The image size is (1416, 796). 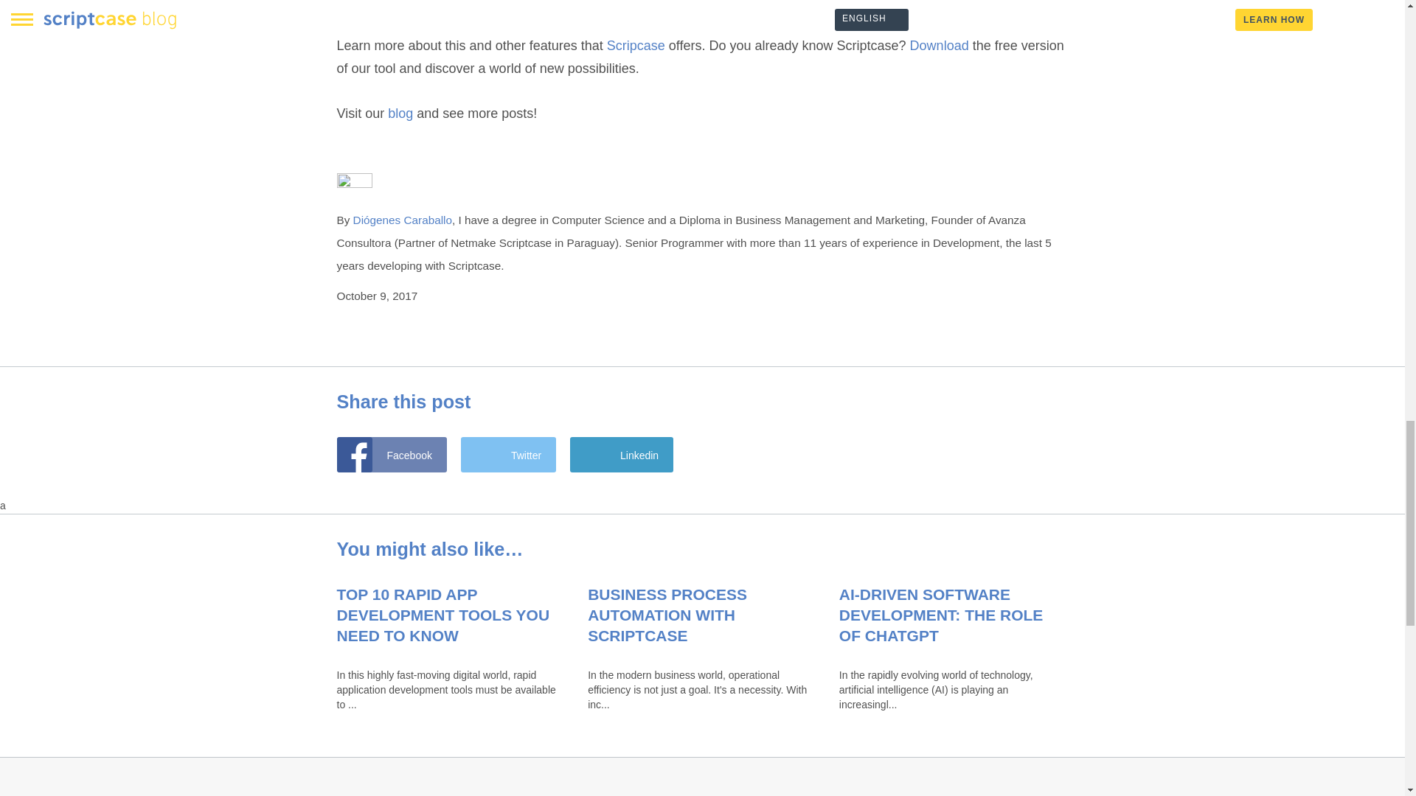 I want to click on AI-DRIVEN SOFTWARE DEVELOPMENT: THE ROLE OF CHATGPT, so click(x=941, y=615).